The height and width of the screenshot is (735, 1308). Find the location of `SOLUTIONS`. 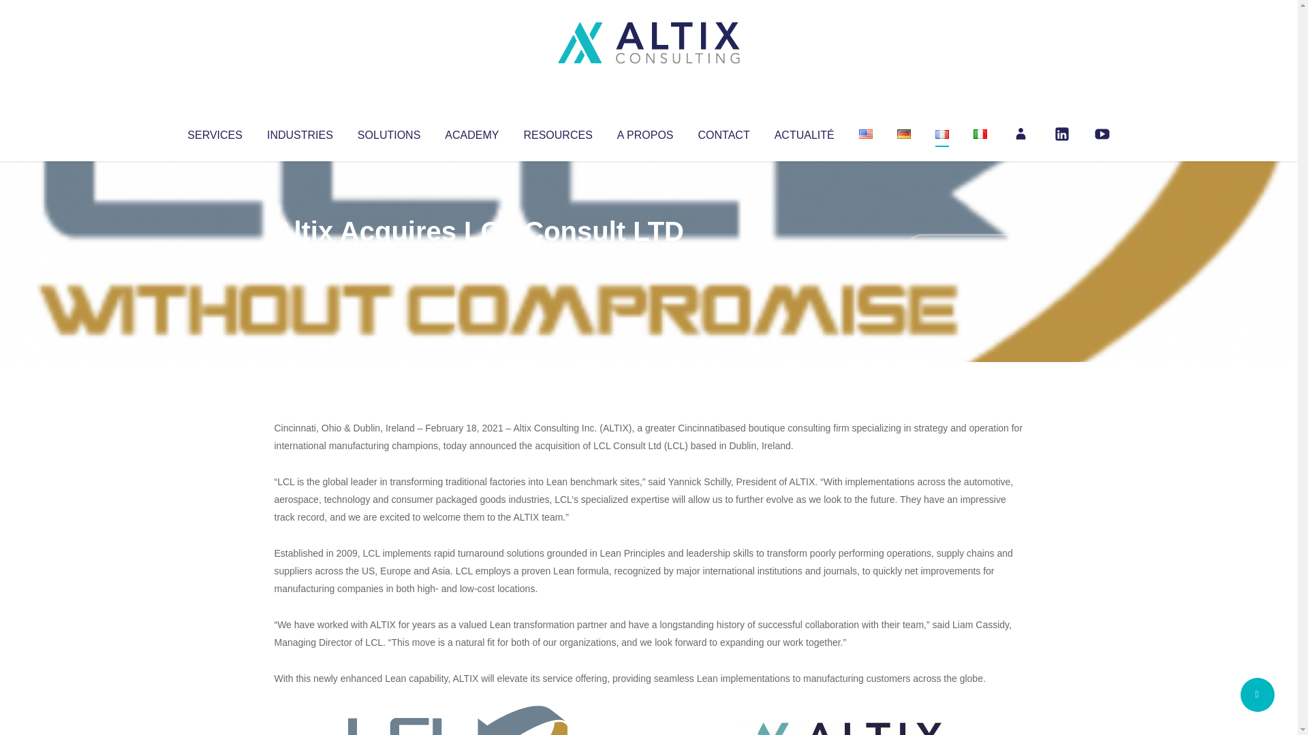

SOLUTIONS is located at coordinates (388, 132).